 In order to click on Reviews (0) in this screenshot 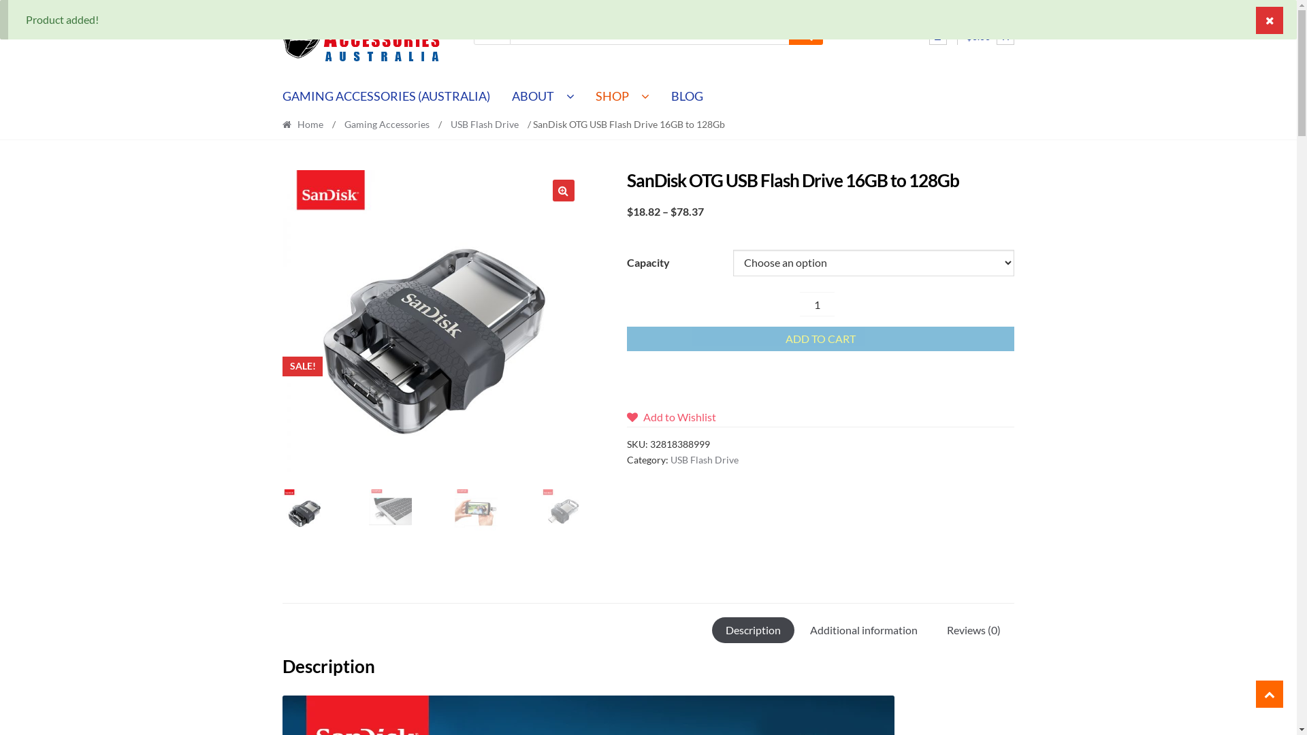, I will do `click(973, 630)`.